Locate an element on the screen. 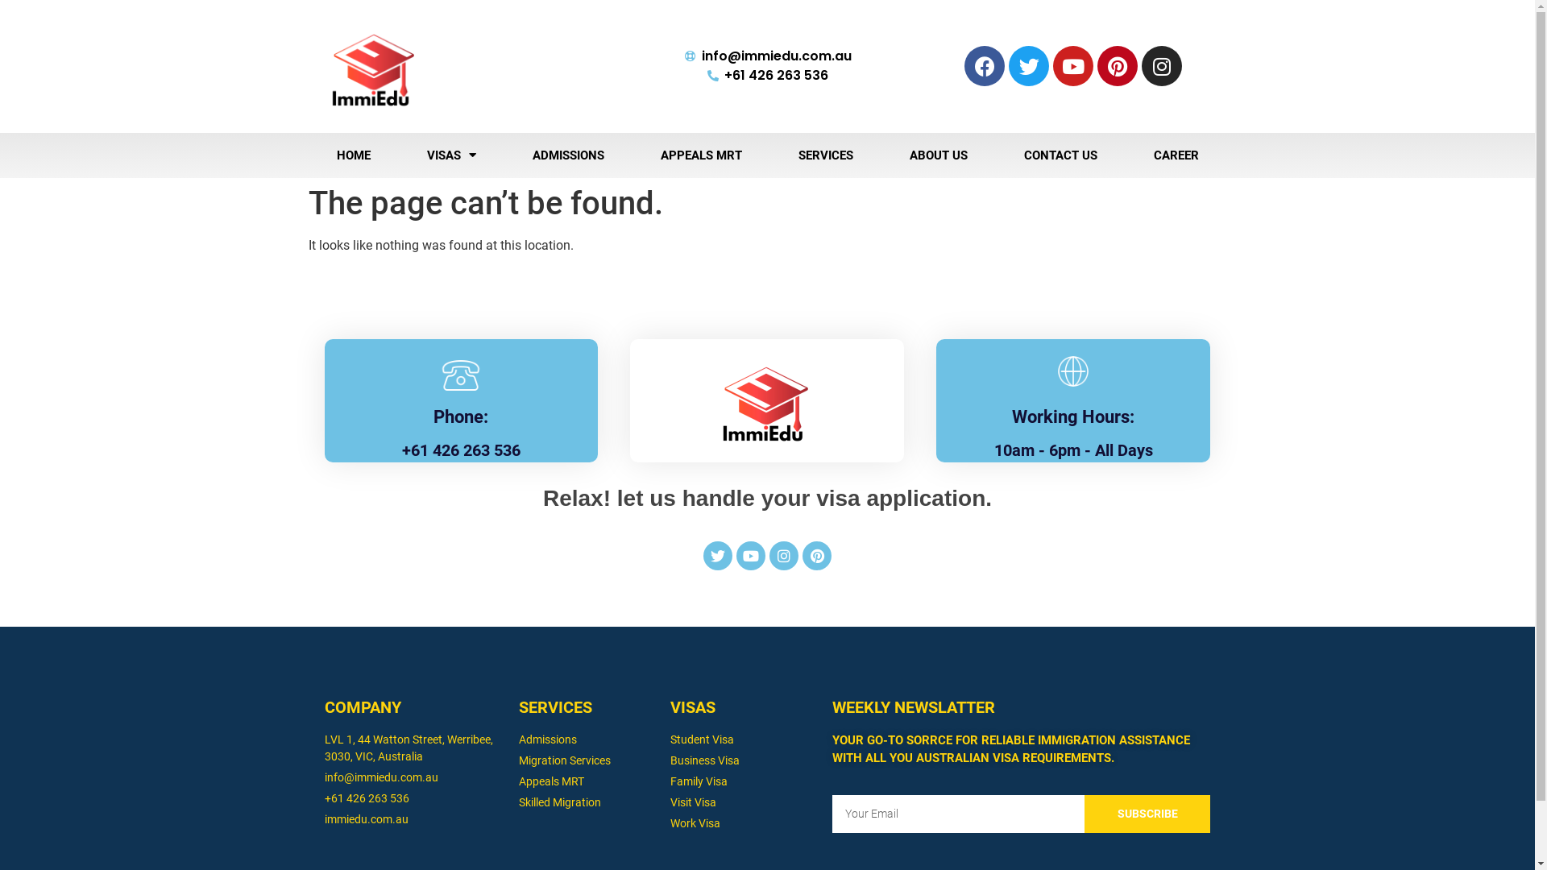 Image resolution: width=1547 pixels, height=870 pixels. Visit Visa is located at coordinates (743, 802).